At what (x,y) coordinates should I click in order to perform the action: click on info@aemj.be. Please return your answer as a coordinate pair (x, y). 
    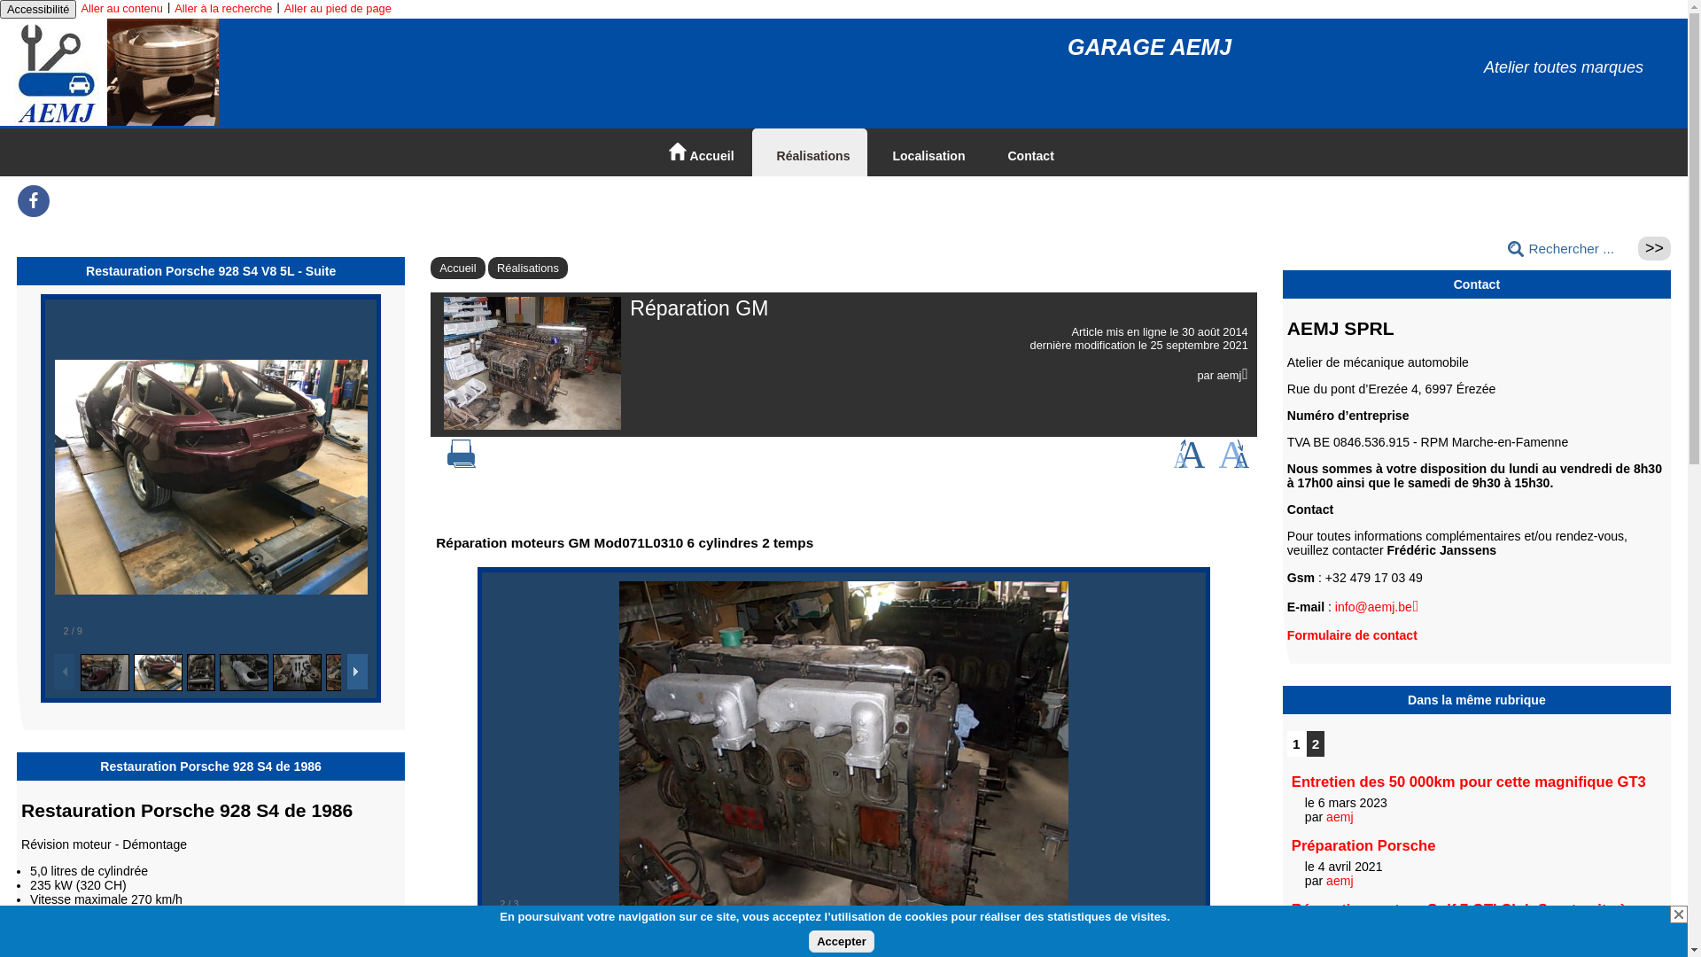
    Looking at the image, I should click on (1377, 607).